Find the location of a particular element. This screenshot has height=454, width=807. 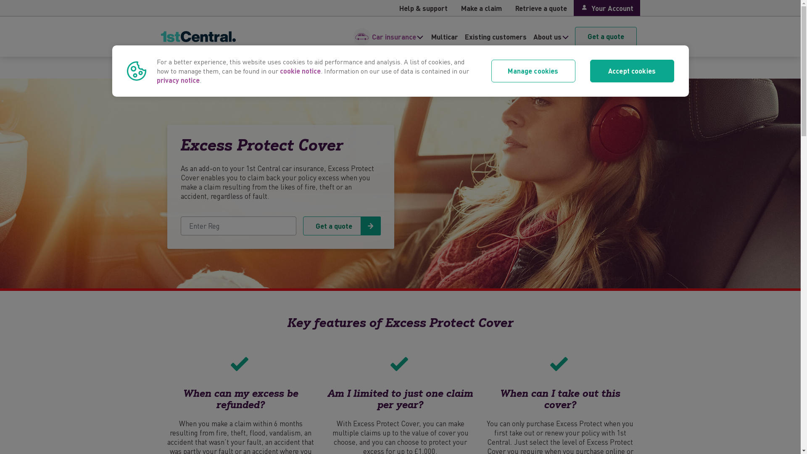

Optional Extras is located at coordinates (242, 68).